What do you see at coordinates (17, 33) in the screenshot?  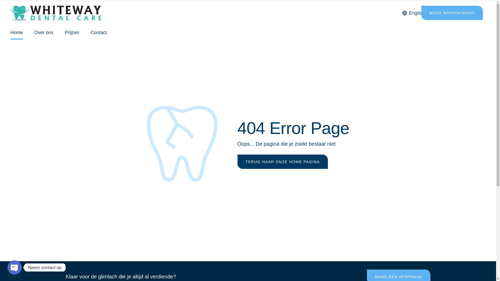 I see `Home` at bounding box center [17, 33].